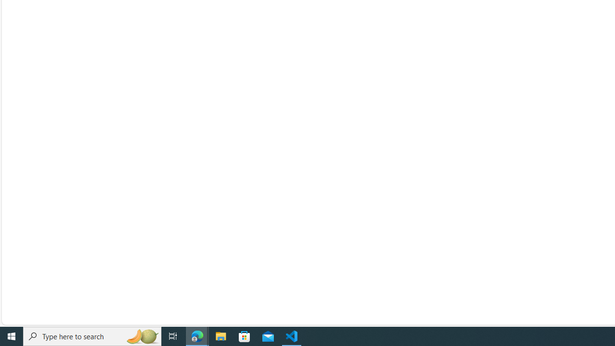 The image size is (615, 346). I want to click on Certified Refurbished, so click(413, 240).